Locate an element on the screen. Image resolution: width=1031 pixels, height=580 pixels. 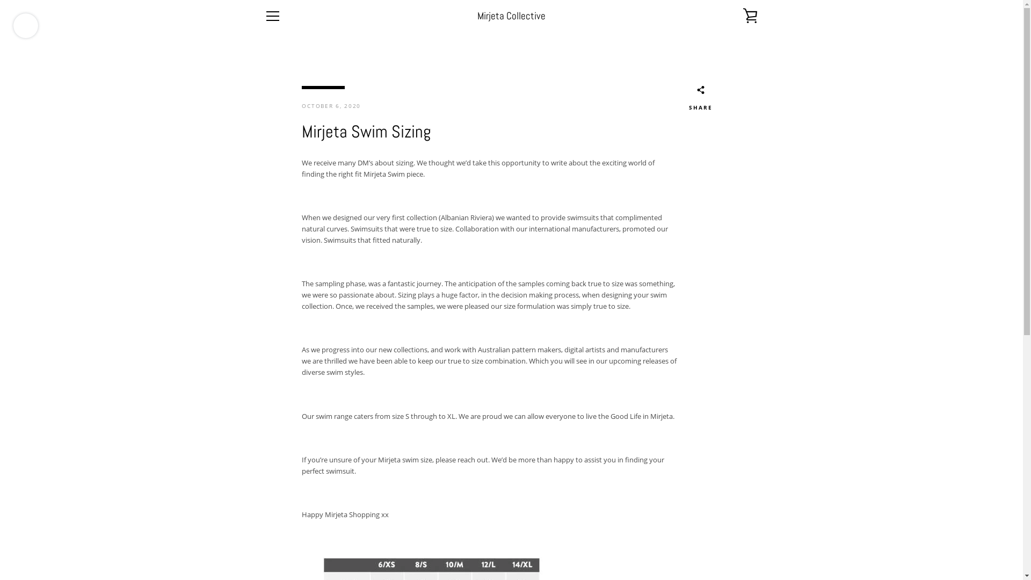
LEGALS is located at coordinates (276, 481).